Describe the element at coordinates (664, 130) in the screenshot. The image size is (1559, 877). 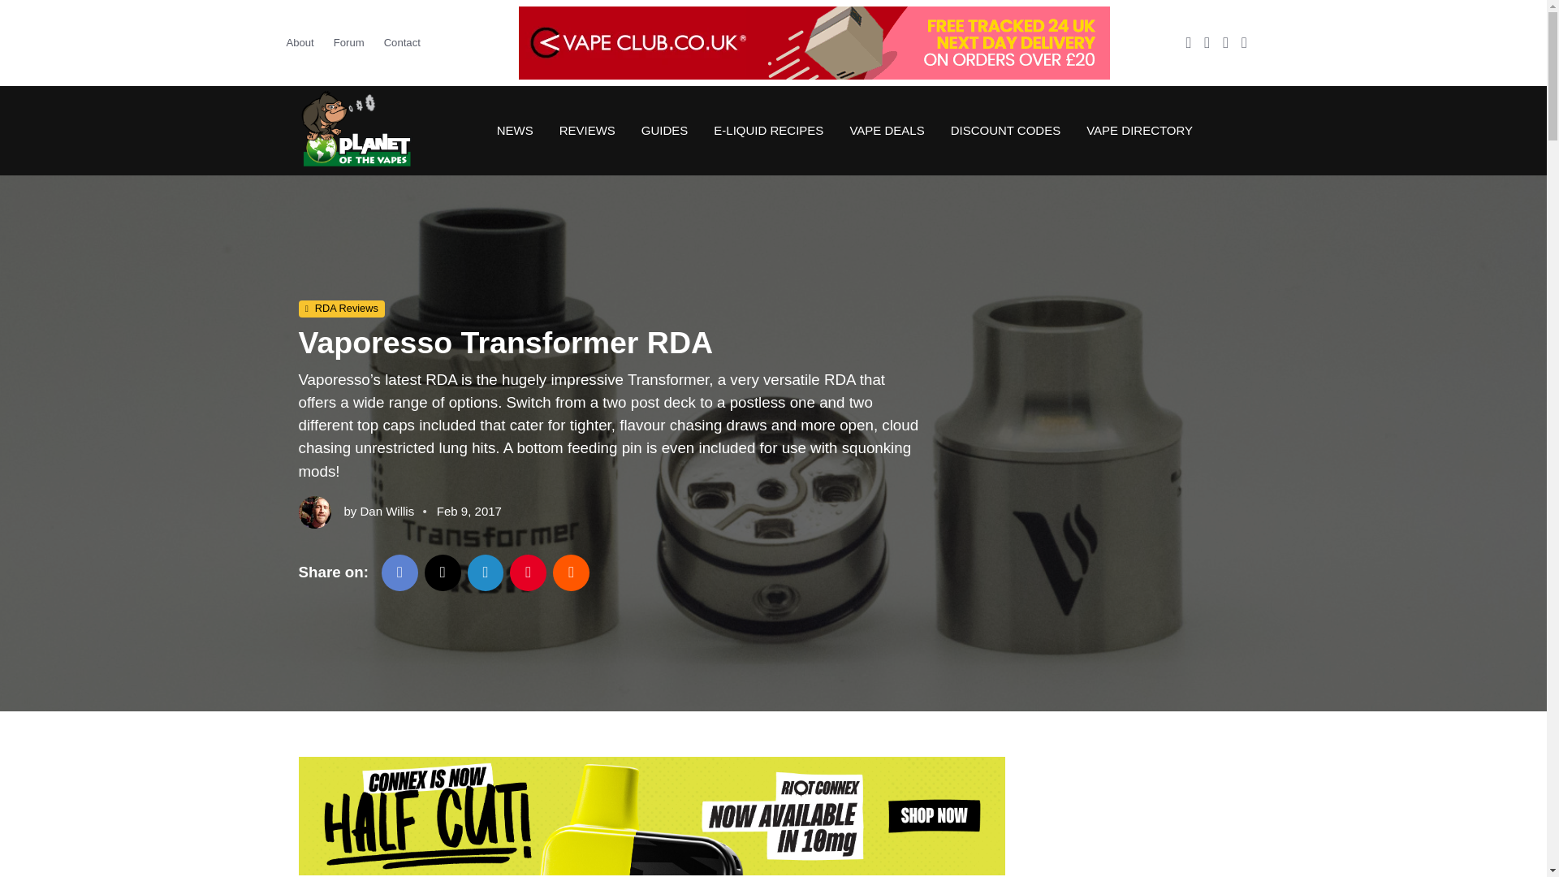
I see `GUIDES` at that location.